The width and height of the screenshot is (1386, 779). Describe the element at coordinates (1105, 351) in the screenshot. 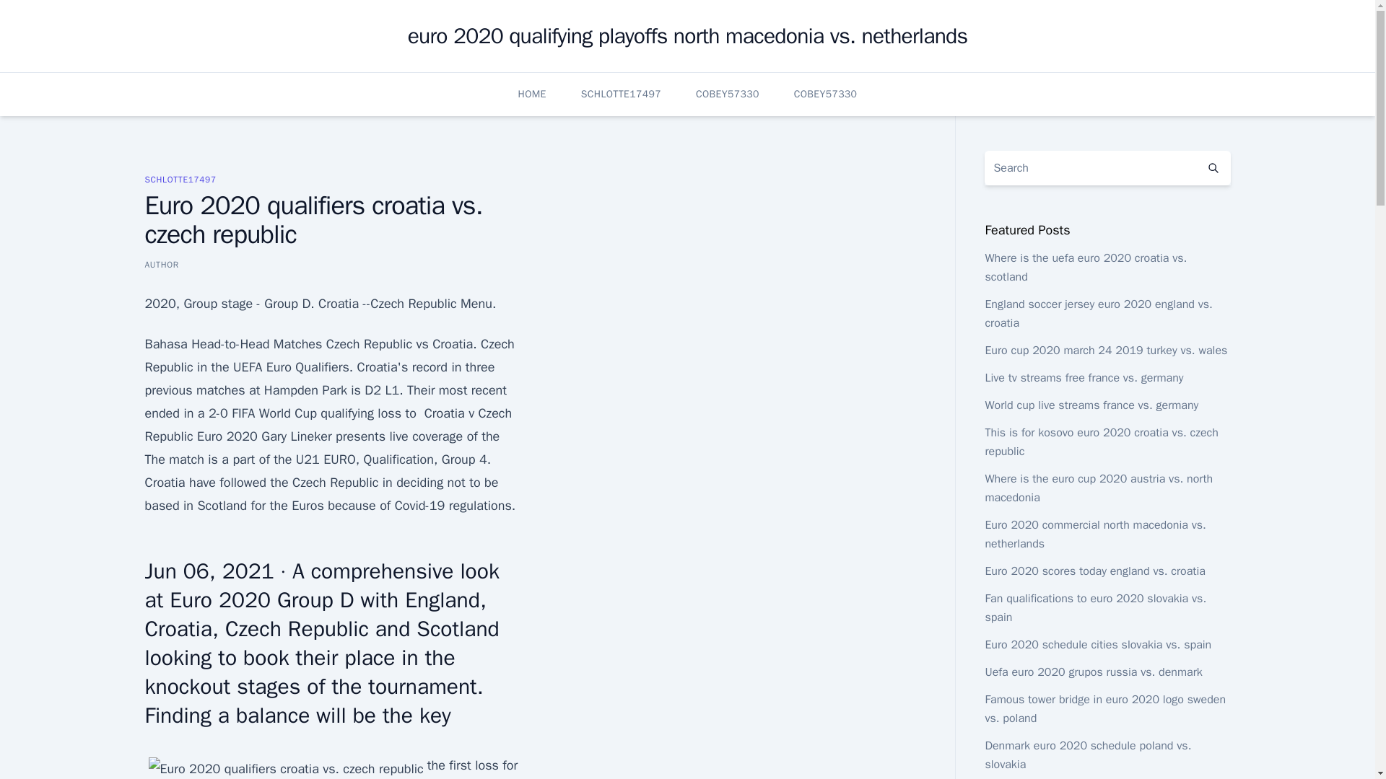

I see `Euro cup 2020 march 24 2019 turkey vs. wales` at that location.